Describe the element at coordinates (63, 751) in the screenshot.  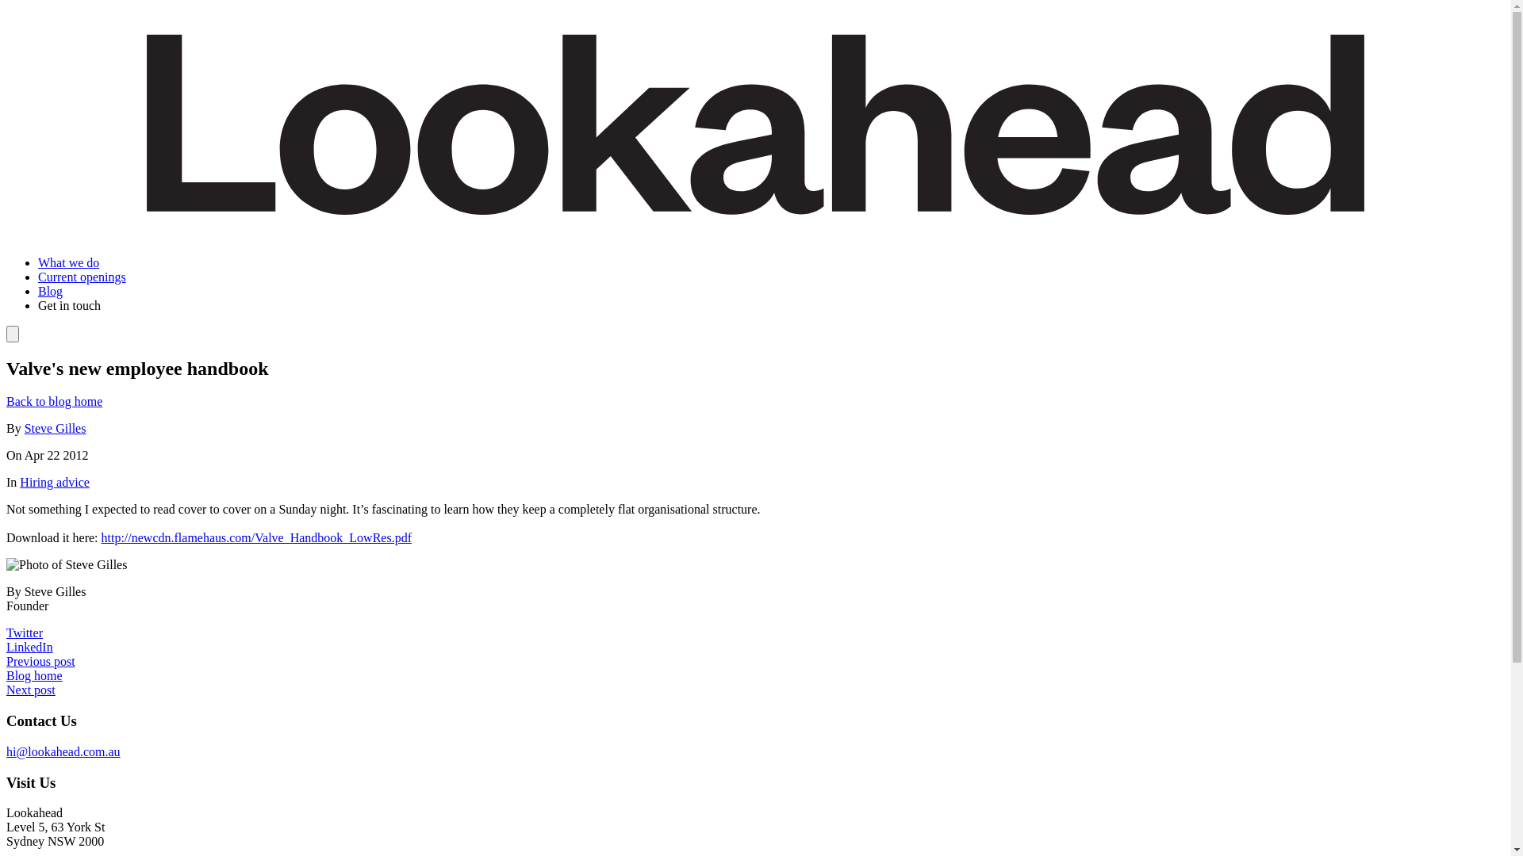
I see `hi@lookahead.com.au` at that location.